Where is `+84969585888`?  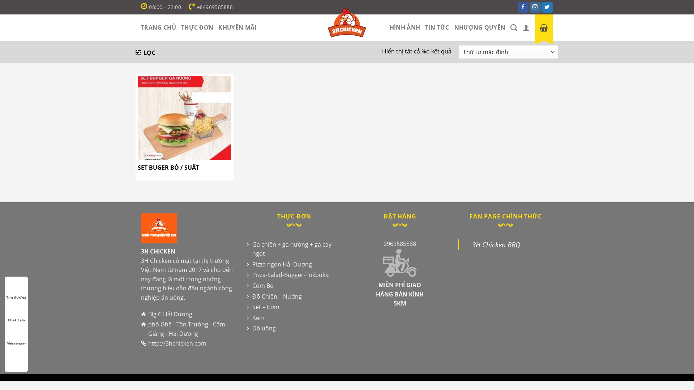
+84969585888 is located at coordinates (211, 7).